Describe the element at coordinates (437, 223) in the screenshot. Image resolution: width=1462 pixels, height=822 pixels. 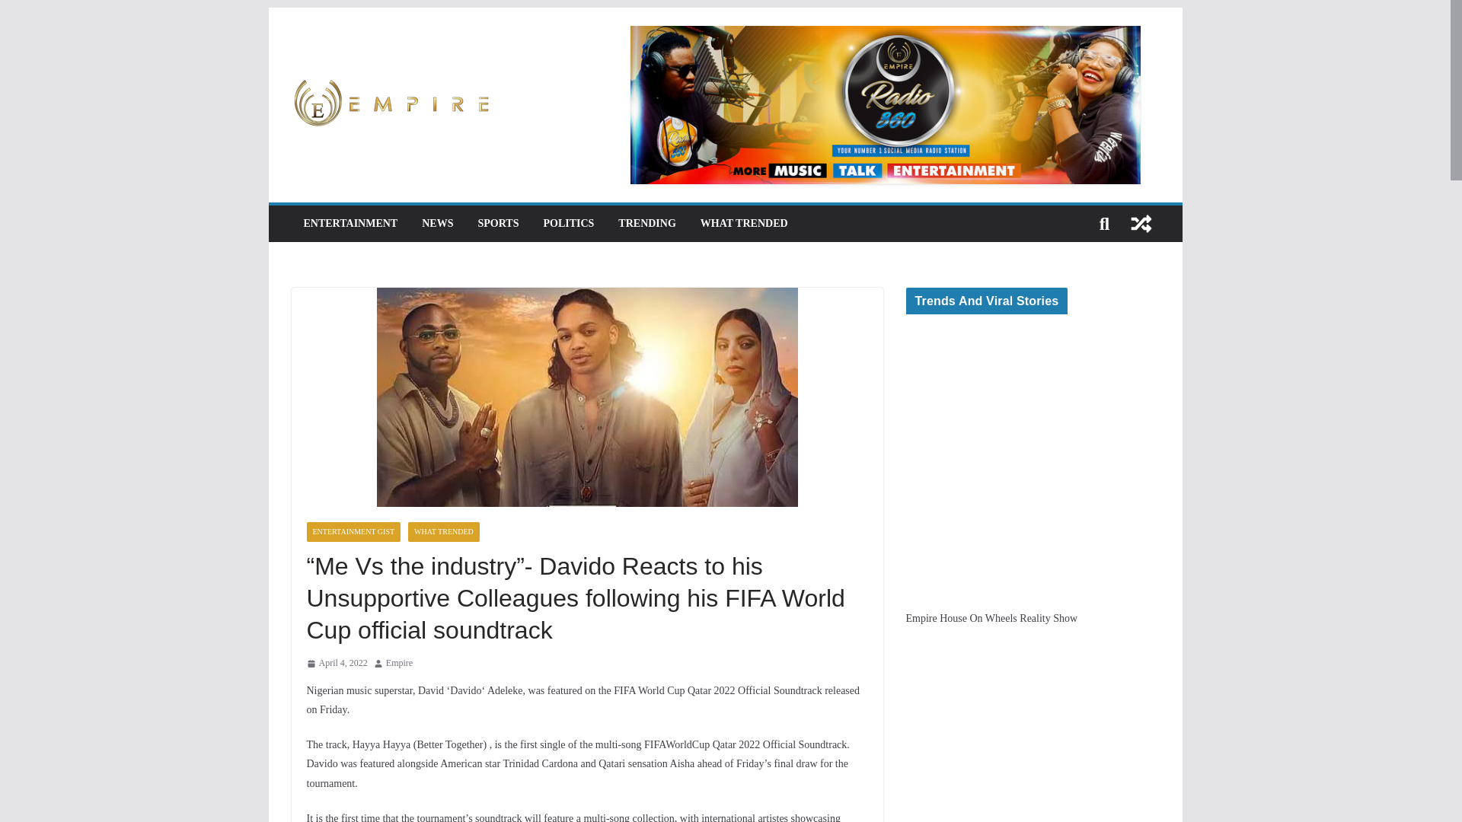
I see `NEWS` at that location.